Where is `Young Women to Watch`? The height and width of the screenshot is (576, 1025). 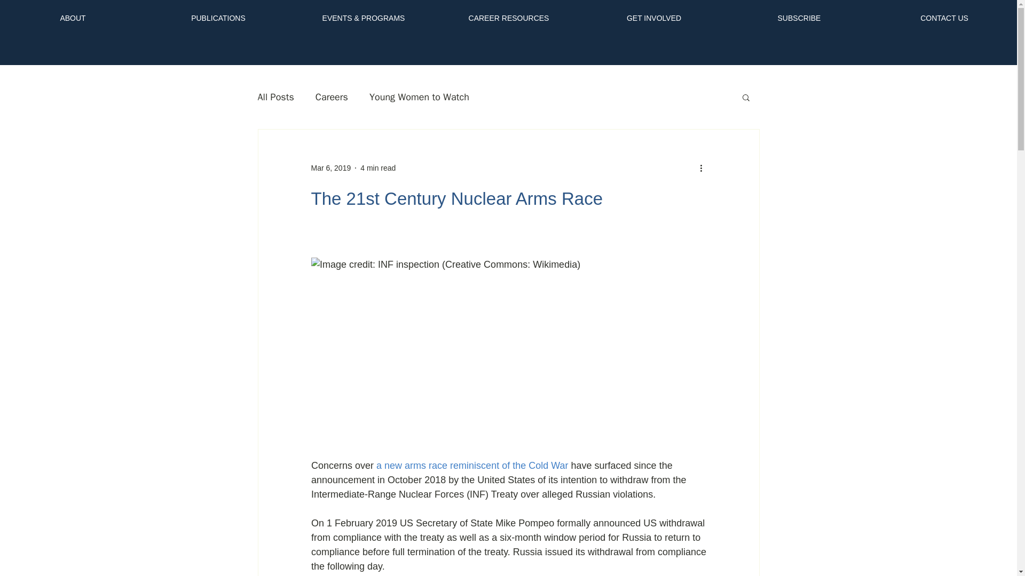
Young Women to Watch is located at coordinates (419, 97).